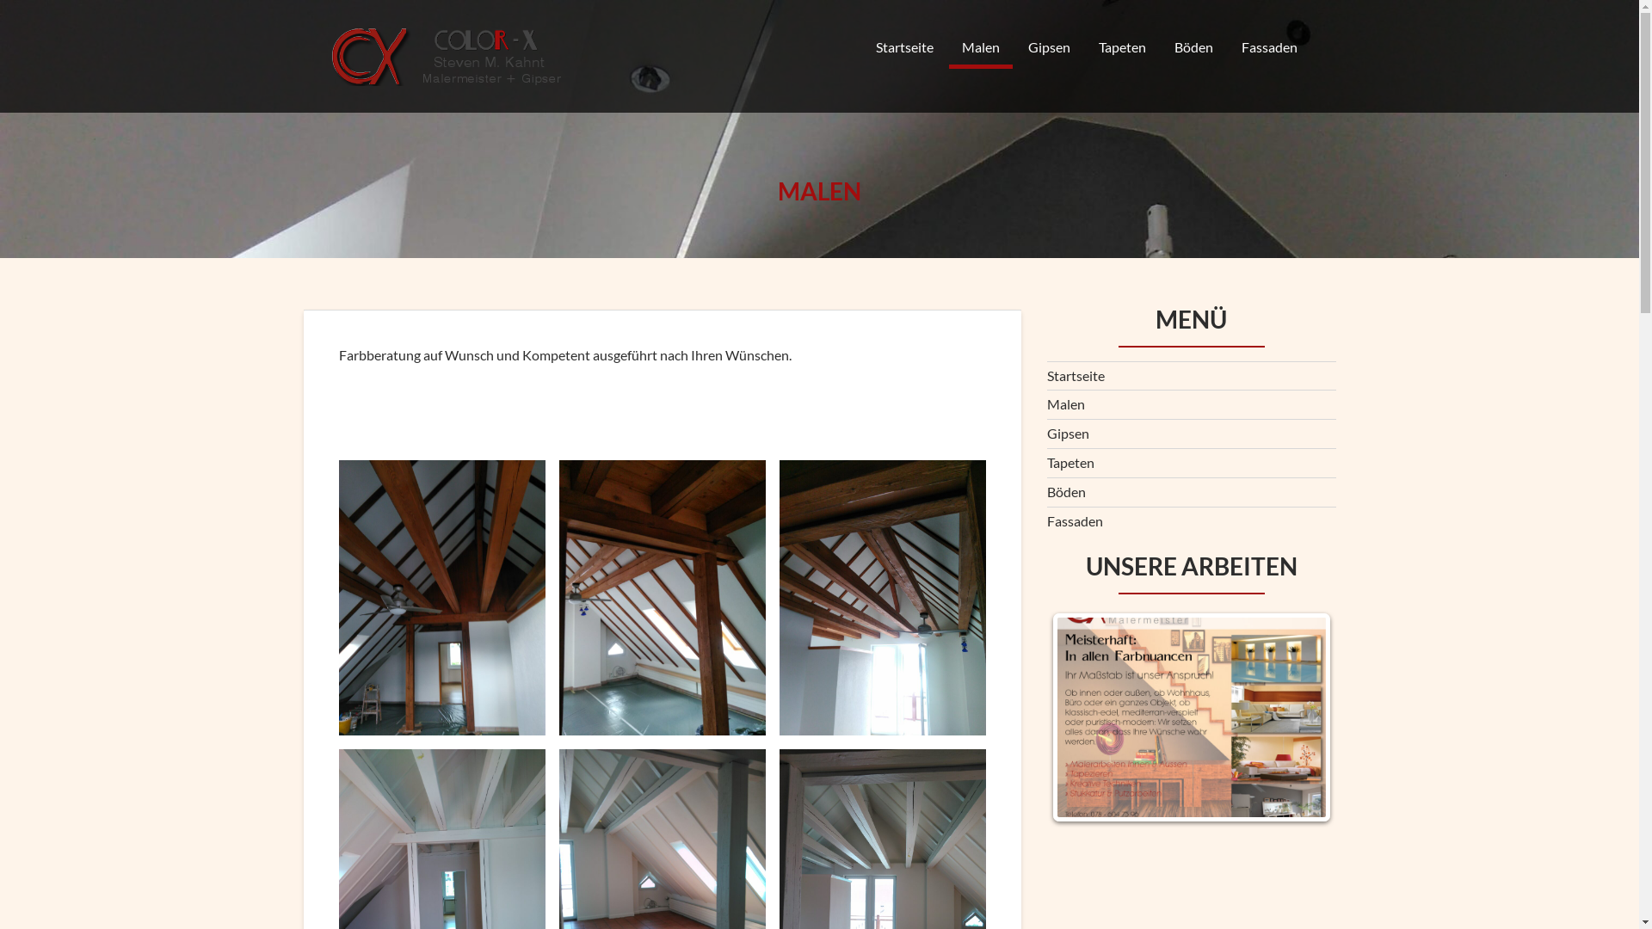 The width and height of the screenshot is (1652, 929). I want to click on Fassaden, so click(1074, 521).